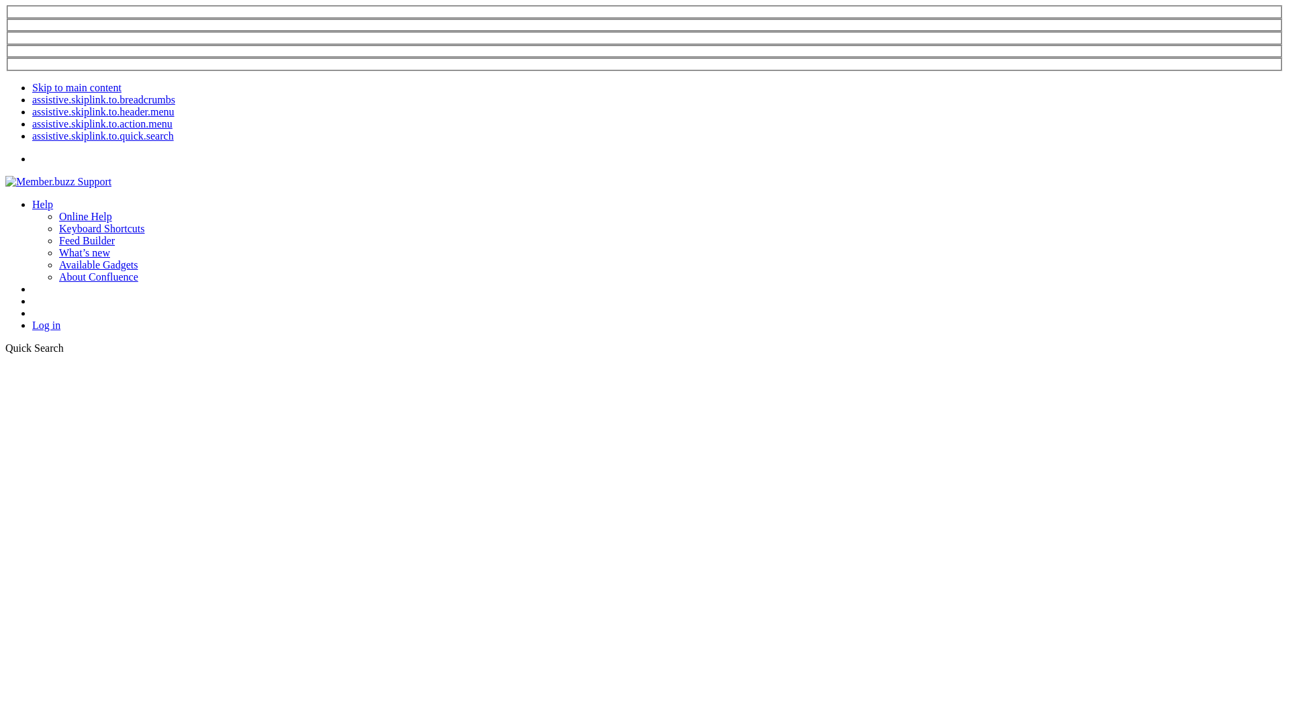  Describe the element at coordinates (103, 136) in the screenshot. I see `assistive.skiplink.to.quick.search` at that location.